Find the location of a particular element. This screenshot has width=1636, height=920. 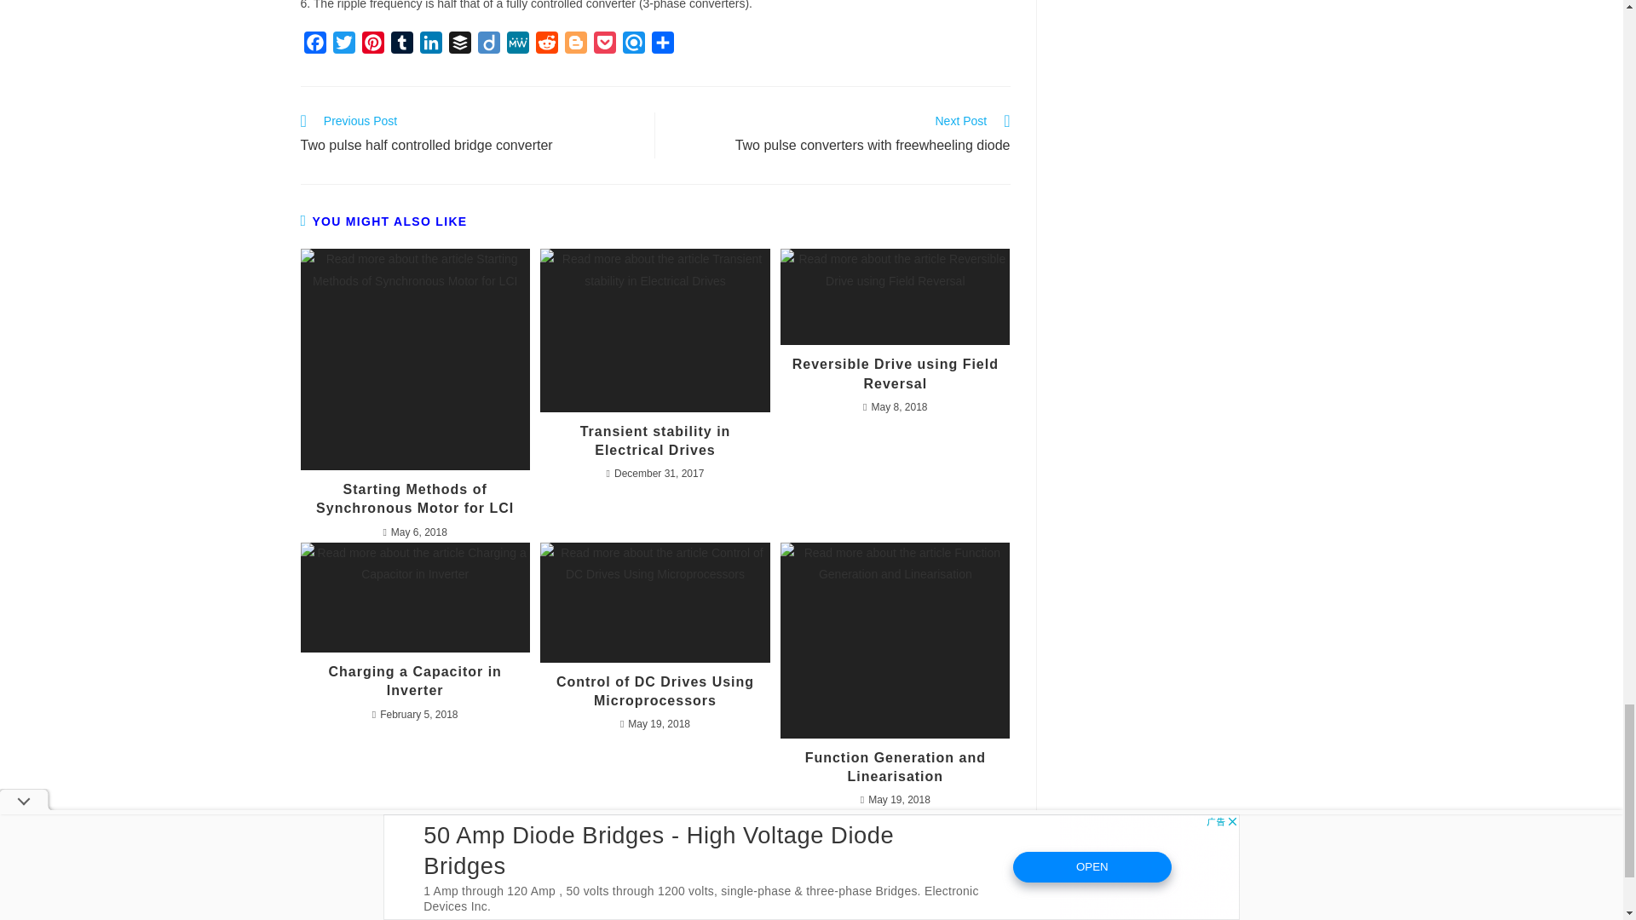

Blogger is located at coordinates (574, 46).